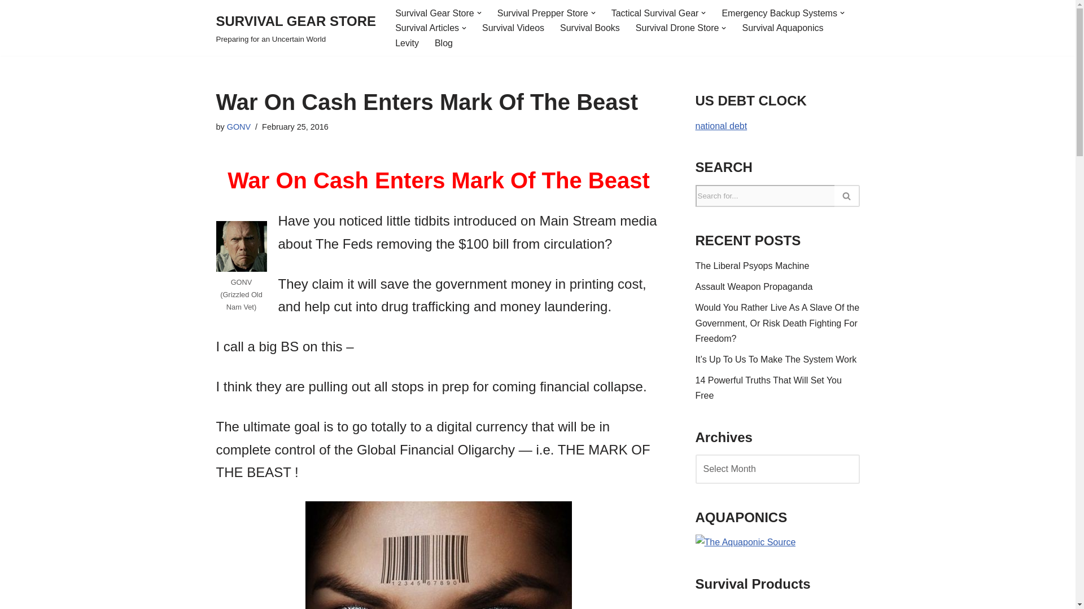 Image resolution: width=1084 pixels, height=609 pixels. What do you see at coordinates (427, 27) in the screenshot?
I see `Survival Drone Store` at bounding box center [427, 27].